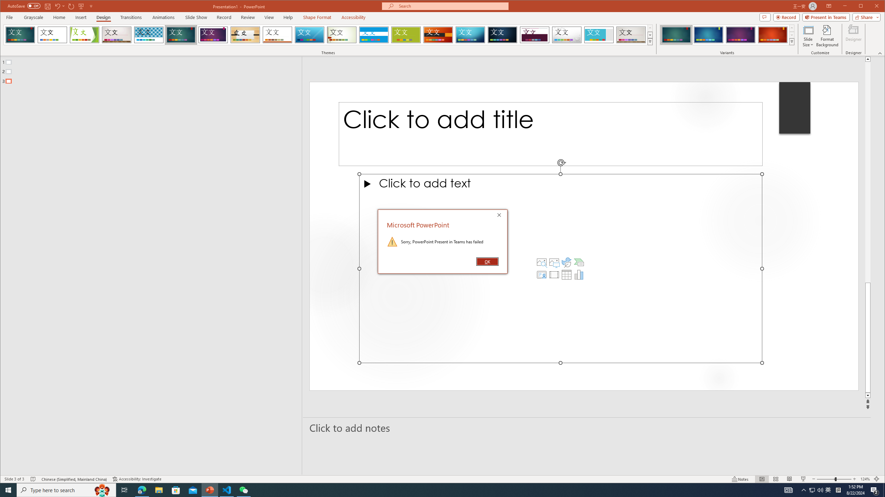 The width and height of the screenshot is (885, 497). What do you see at coordinates (838, 490) in the screenshot?
I see `Tray Input Indicator - Chinese (Simplified, China)` at bounding box center [838, 490].